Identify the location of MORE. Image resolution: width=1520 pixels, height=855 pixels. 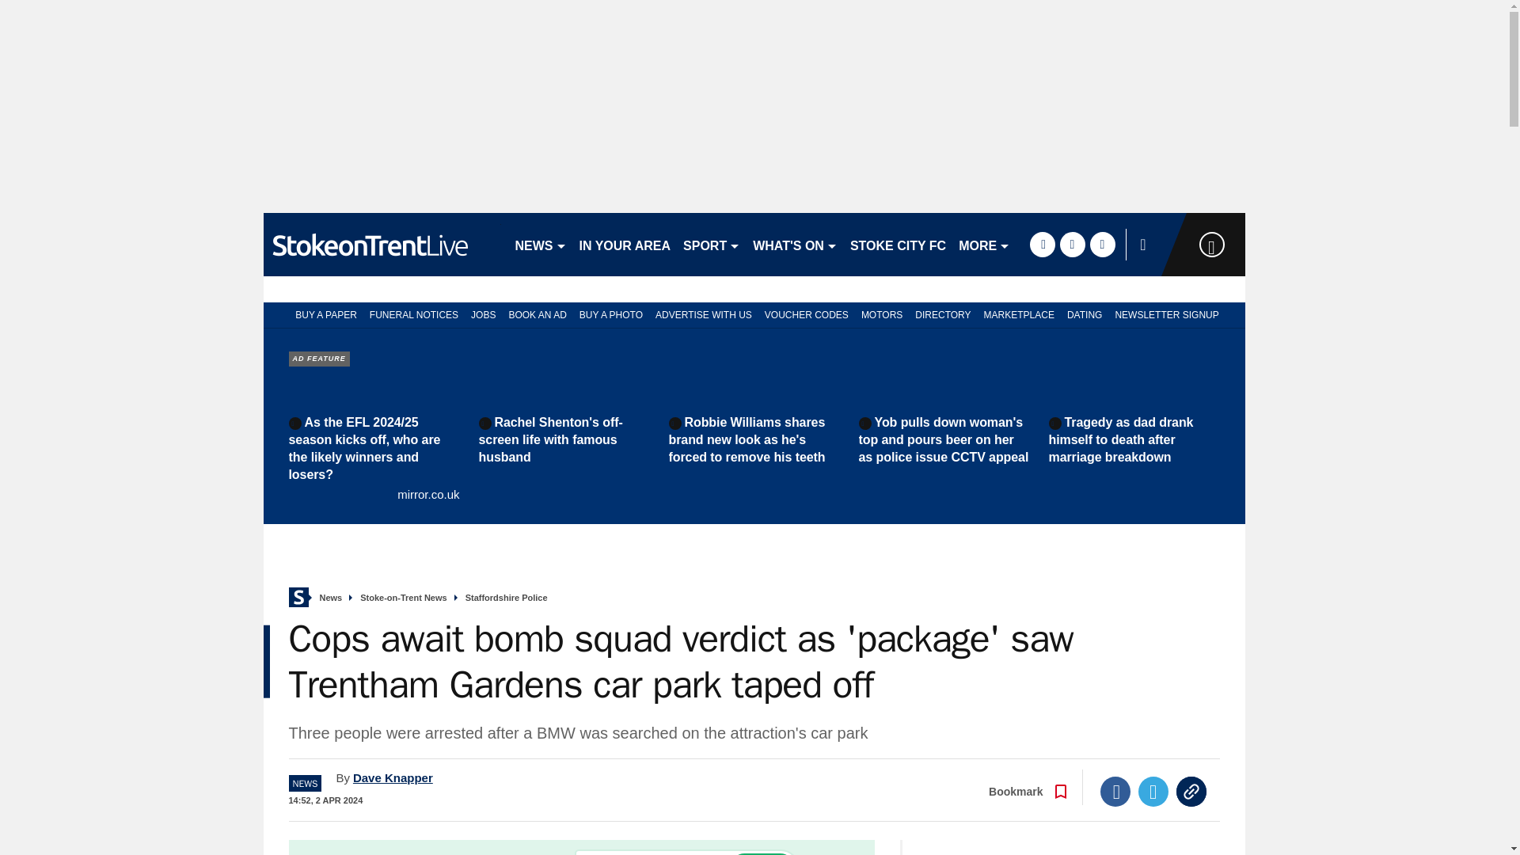
(985, 244).